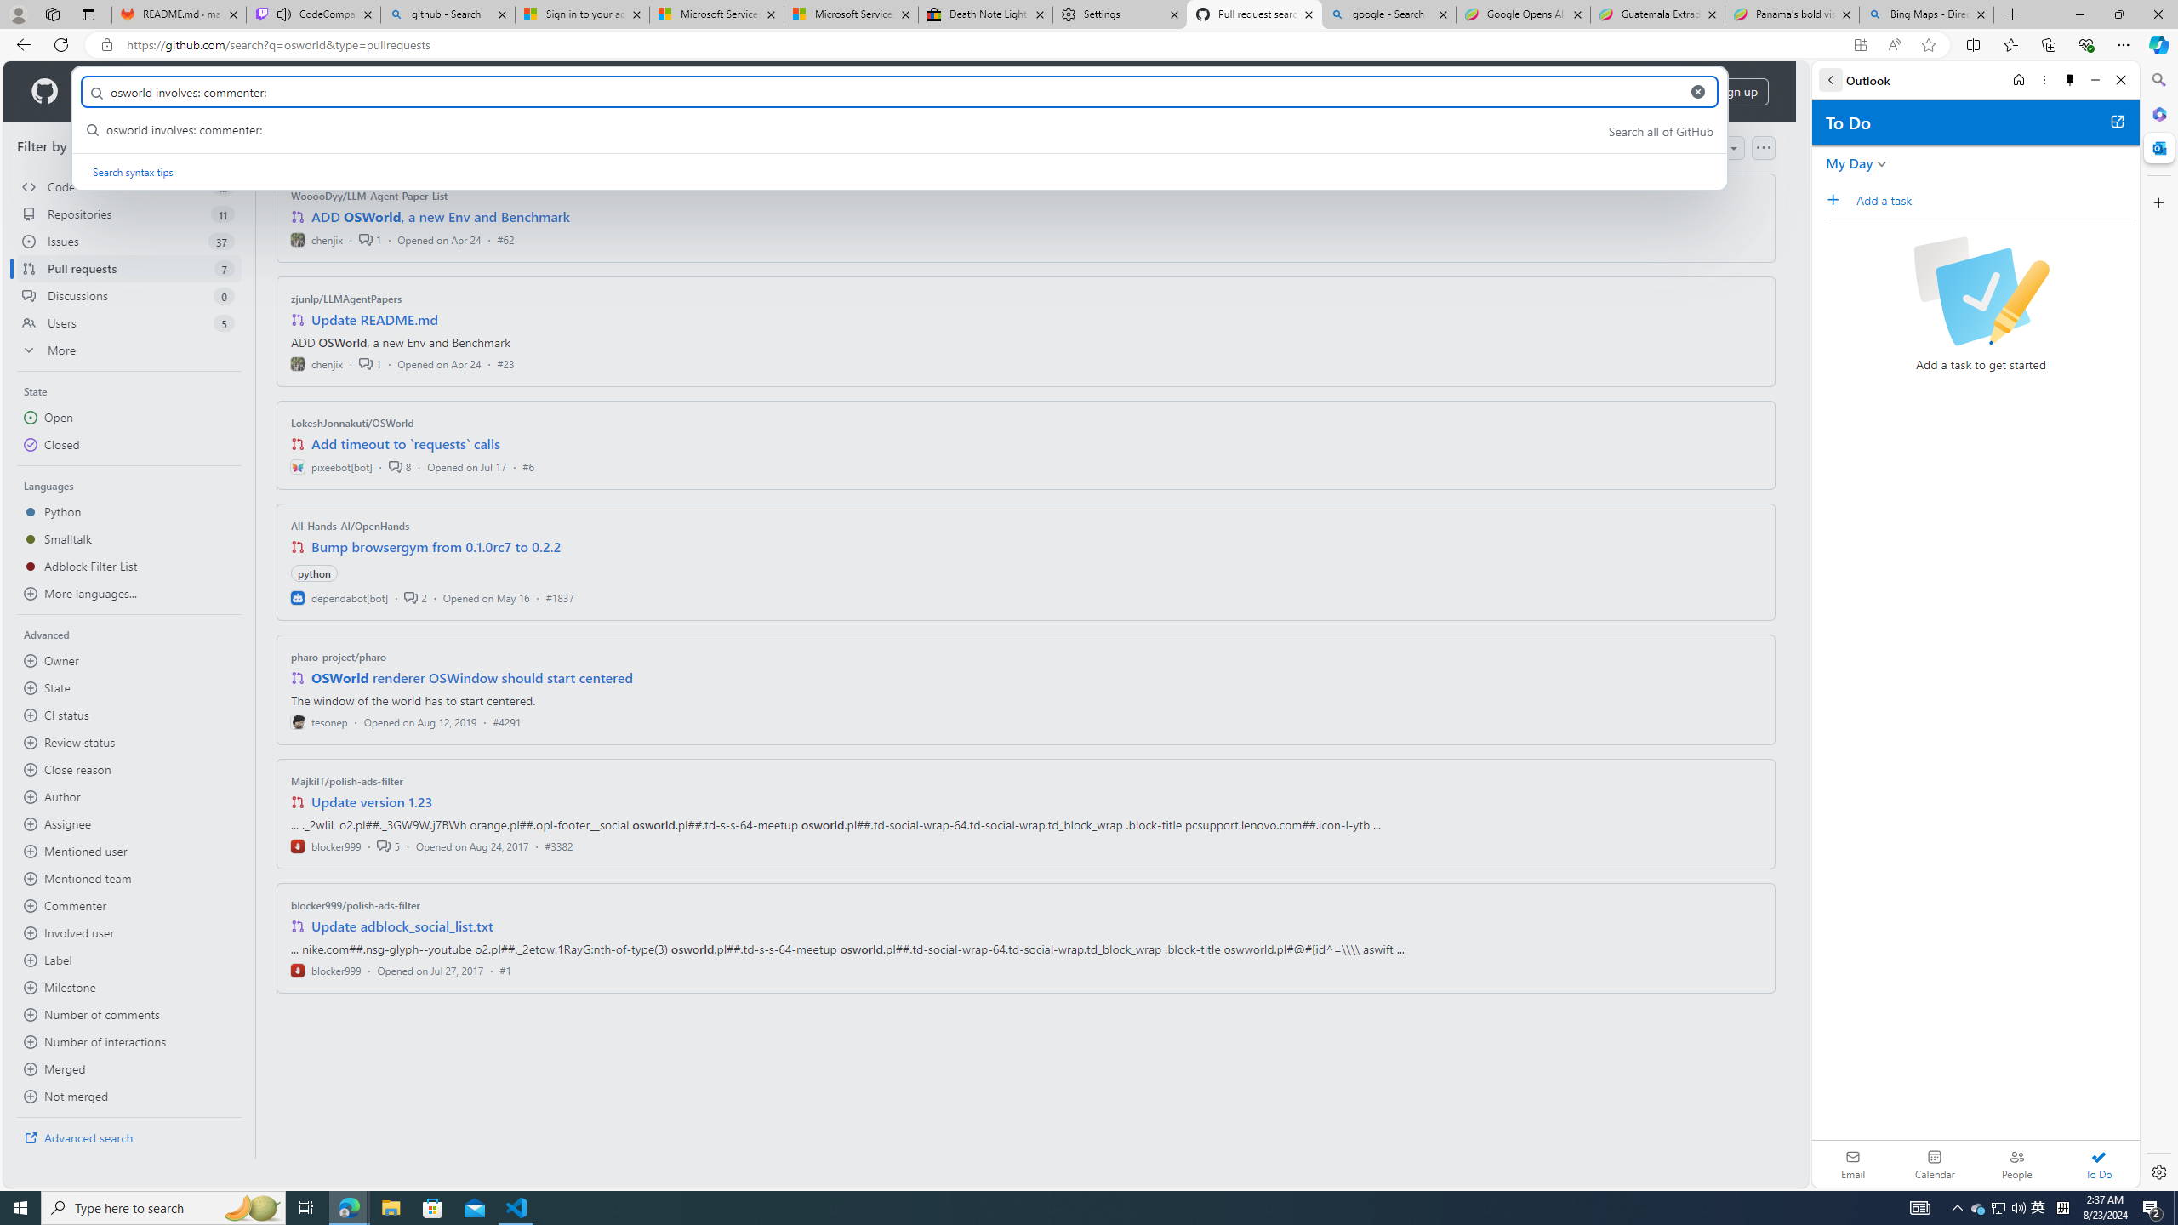 The width and height of the screenshot is (2178, 1225). Describe the element at coordinates (436, 546) in the screenshot. I see `Bump browsergym from 0.1.0rc7 to 0.2.2` at that location.